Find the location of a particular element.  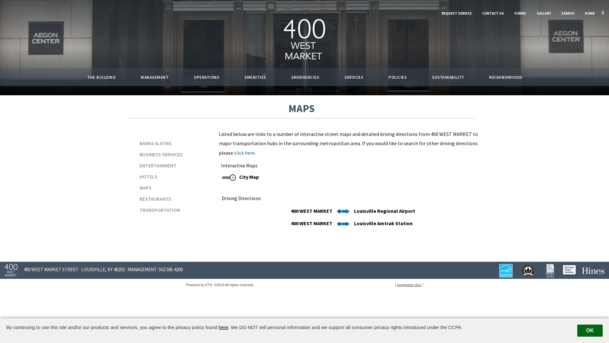

EMERGENCIES is located at coordinates (305, 77).